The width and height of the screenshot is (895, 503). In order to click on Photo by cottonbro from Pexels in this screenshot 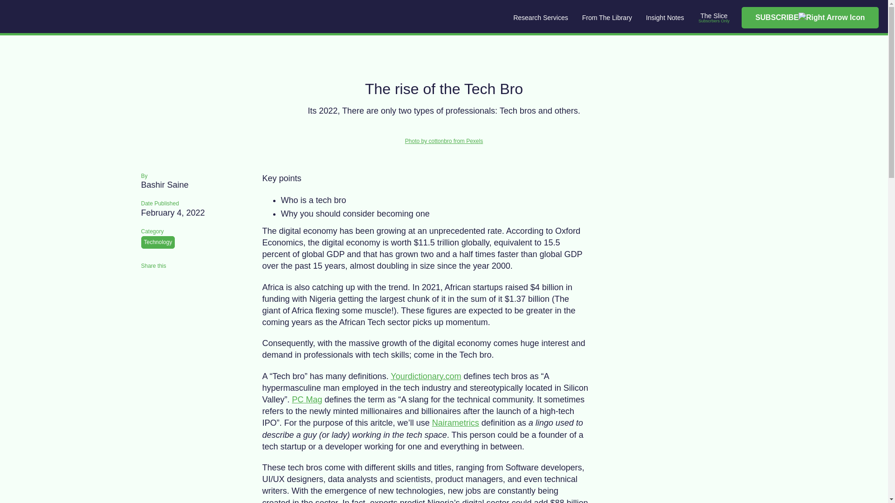, I will do `click(444, 143)`.